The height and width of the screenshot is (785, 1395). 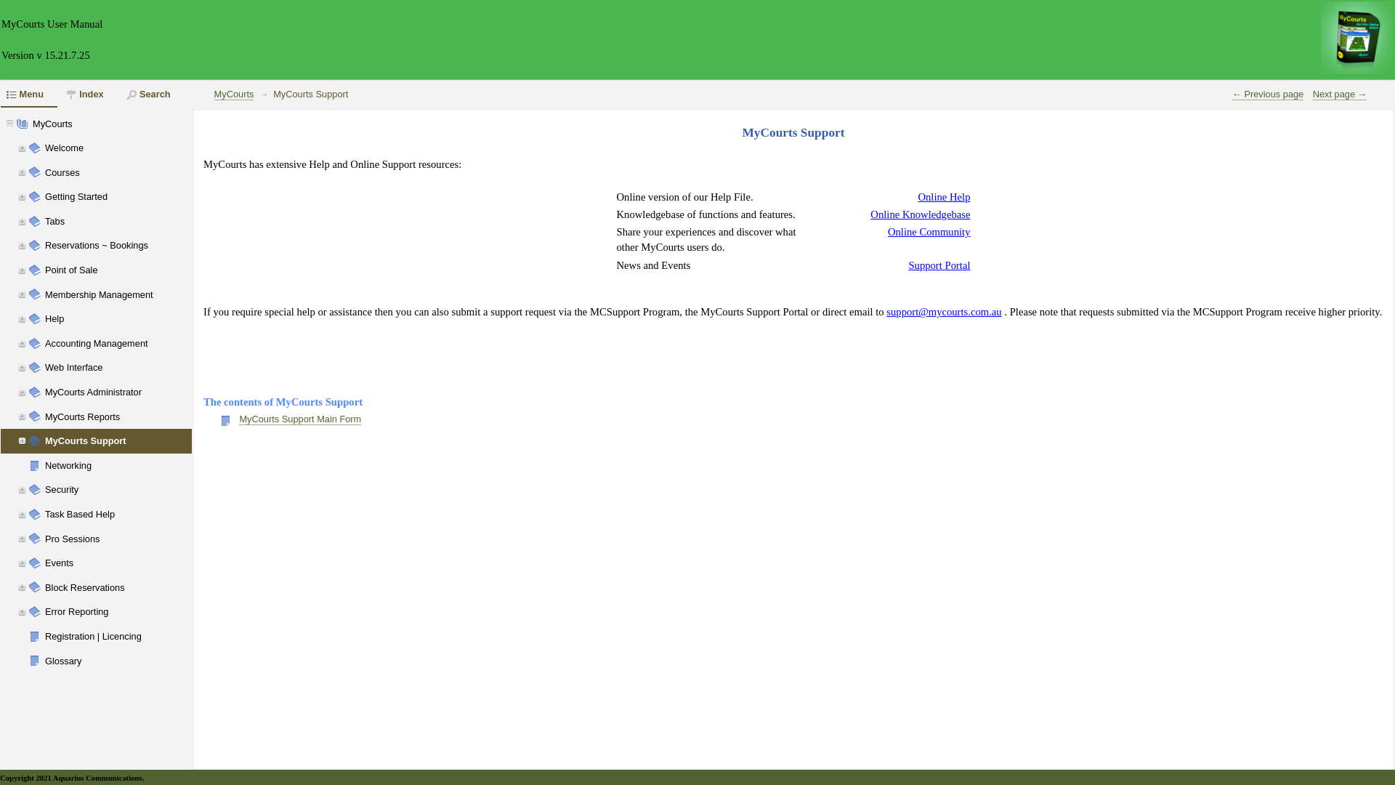 What do you see at coordinates (125, 124) in the screenshot?
I see `MyCourts` at bounding box center [125, 124].